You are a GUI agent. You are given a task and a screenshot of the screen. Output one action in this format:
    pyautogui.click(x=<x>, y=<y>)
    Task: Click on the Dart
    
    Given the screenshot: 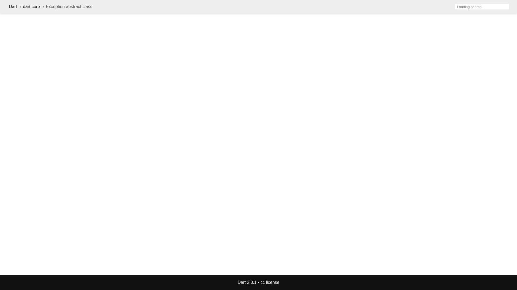 What is the action you would take?
    pyautogui.click(x=13, y=6)
    